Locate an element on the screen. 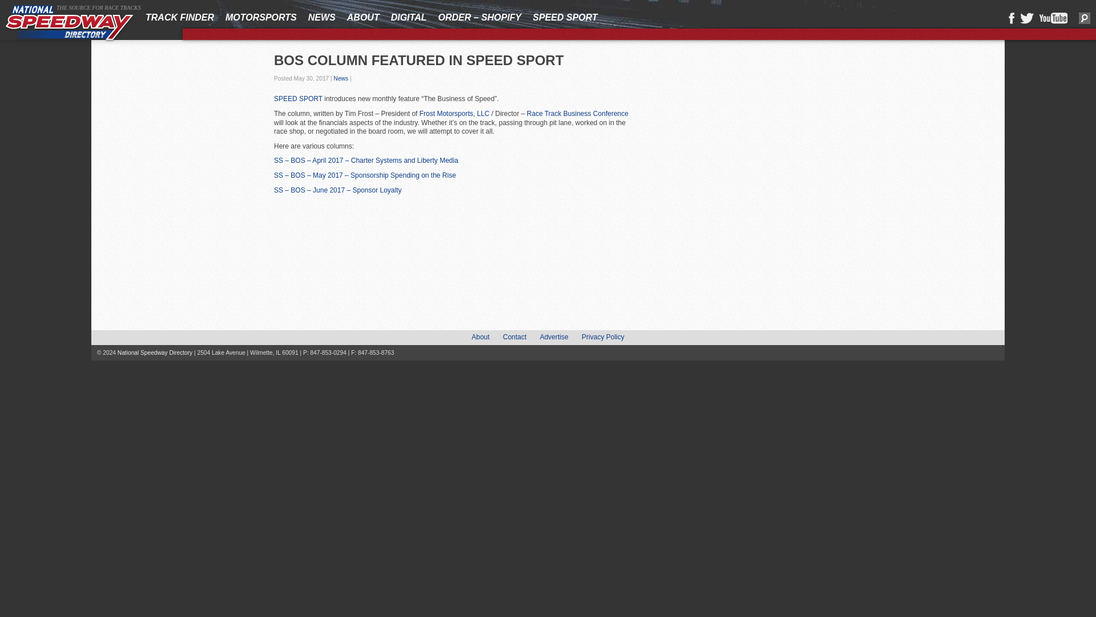  NATIONAL SPEEDWAY DIRECTORY is located at coordinates (70, 23).